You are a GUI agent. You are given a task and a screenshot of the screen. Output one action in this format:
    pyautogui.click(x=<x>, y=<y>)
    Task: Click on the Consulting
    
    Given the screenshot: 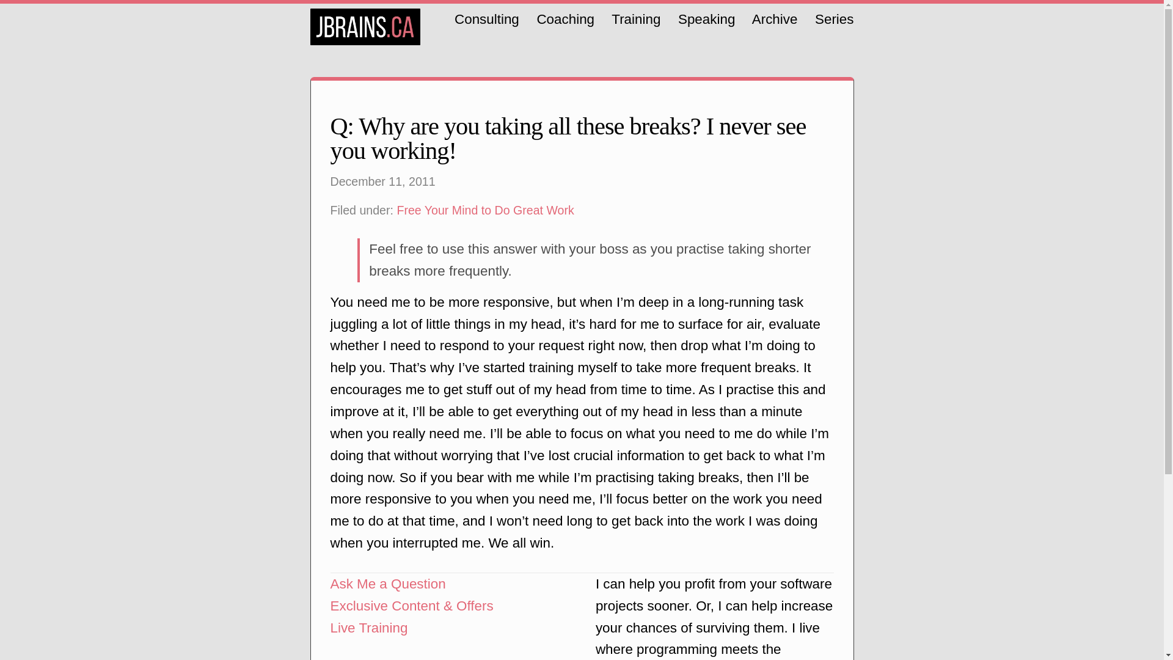 What is the action you would take?
    pyautogui.click(x=487, y=20)
    